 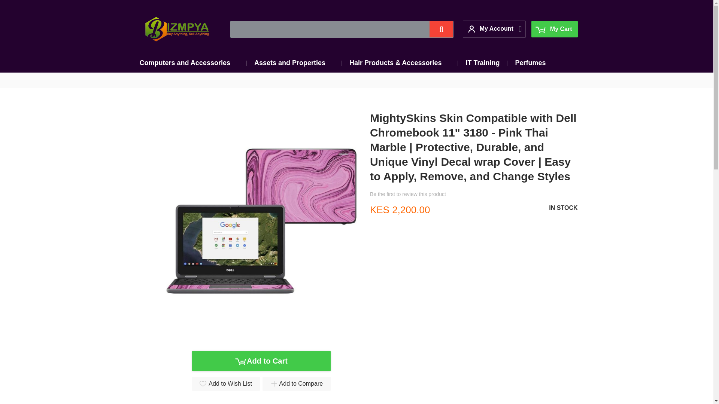 I want to click on IT Training, so click(x=482, y=63).